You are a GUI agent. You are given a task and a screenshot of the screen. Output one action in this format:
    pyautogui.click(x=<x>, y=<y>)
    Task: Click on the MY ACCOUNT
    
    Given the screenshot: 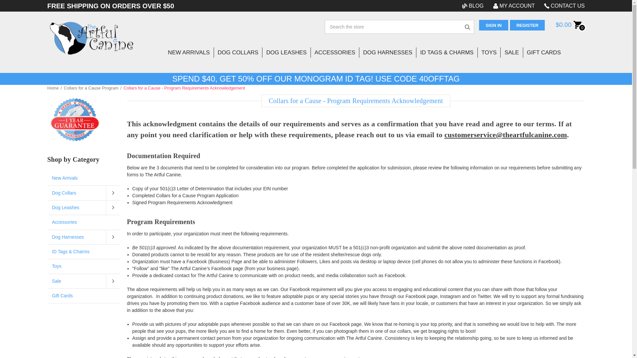 What is the action you would take?
    pyautogui.click(x=514, y=6)
    